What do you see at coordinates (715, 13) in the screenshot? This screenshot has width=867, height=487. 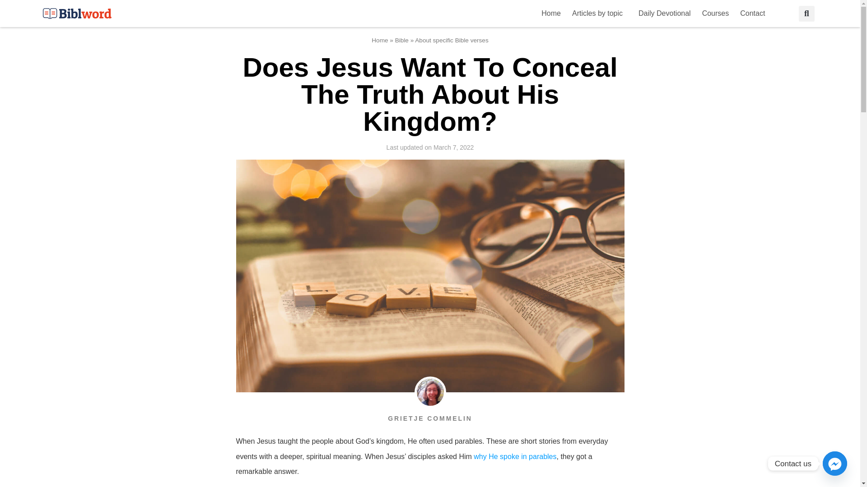 I see `Courses` at bounding box center [715, 13].